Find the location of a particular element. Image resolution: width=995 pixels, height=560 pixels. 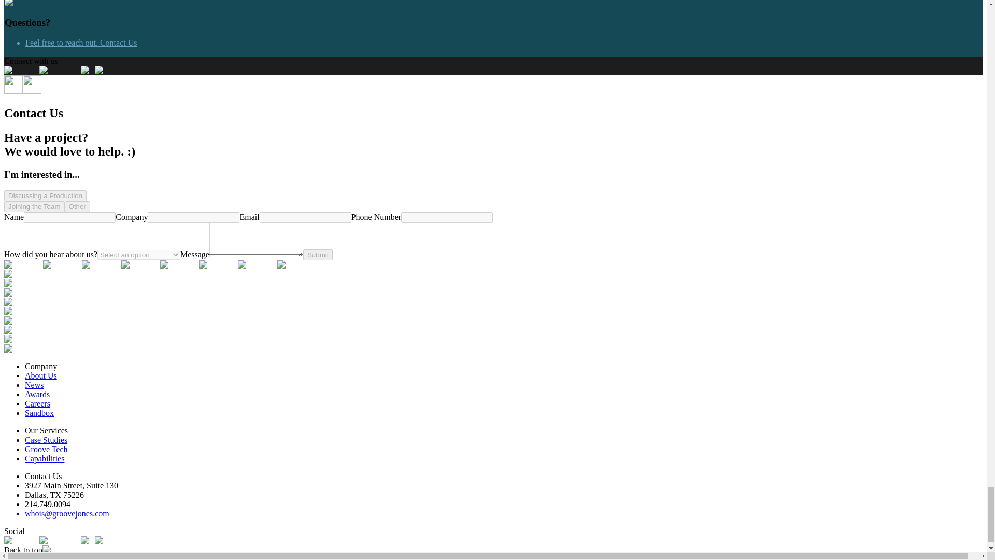

Awards is located at coordinates (37, 394).